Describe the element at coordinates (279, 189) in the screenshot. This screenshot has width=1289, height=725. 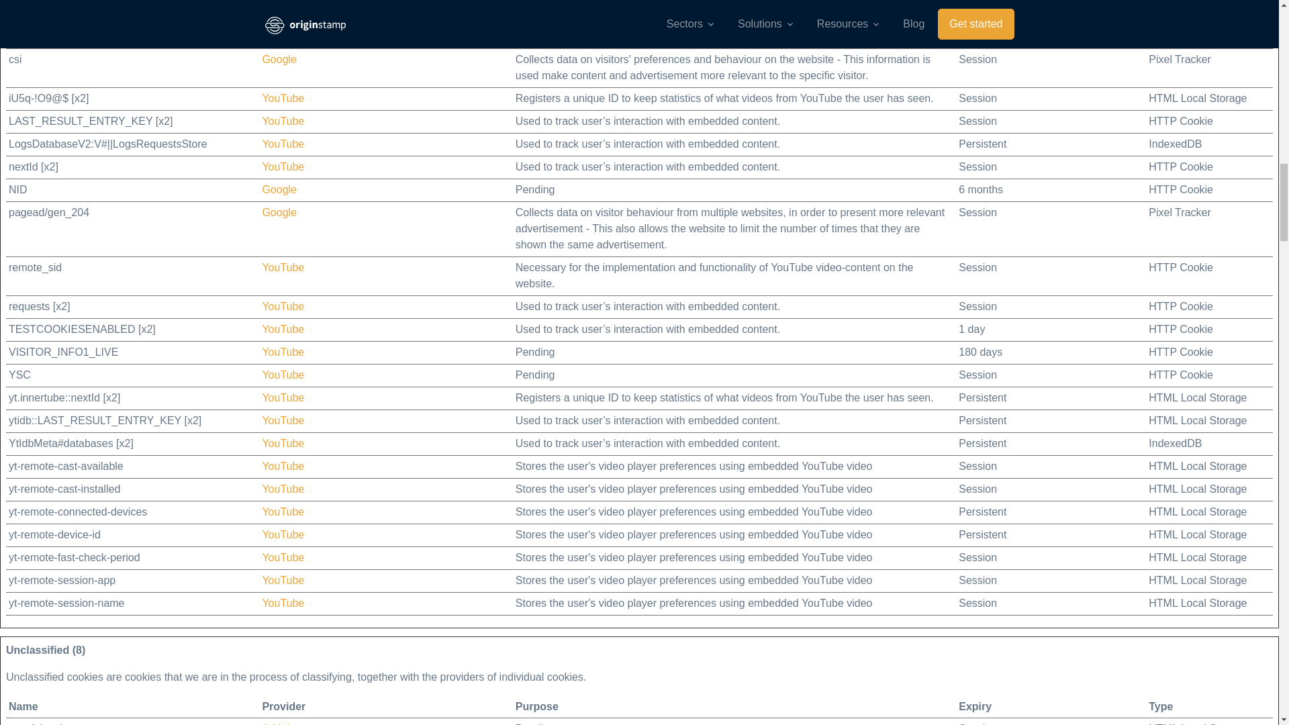
I see `Google's privacy policy` at that location.